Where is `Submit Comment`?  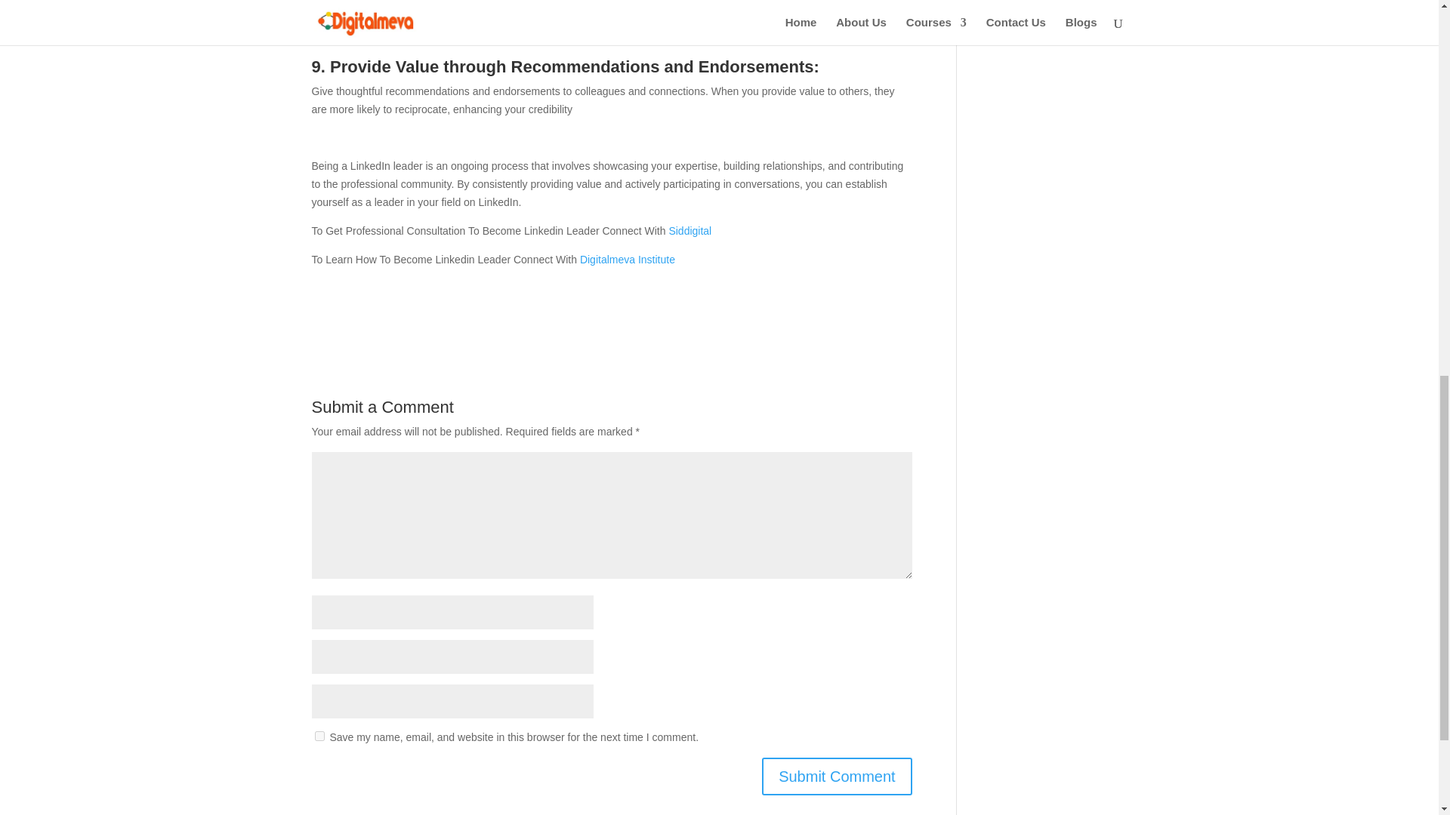 Submit Comment is located at coordinates (837, 777).